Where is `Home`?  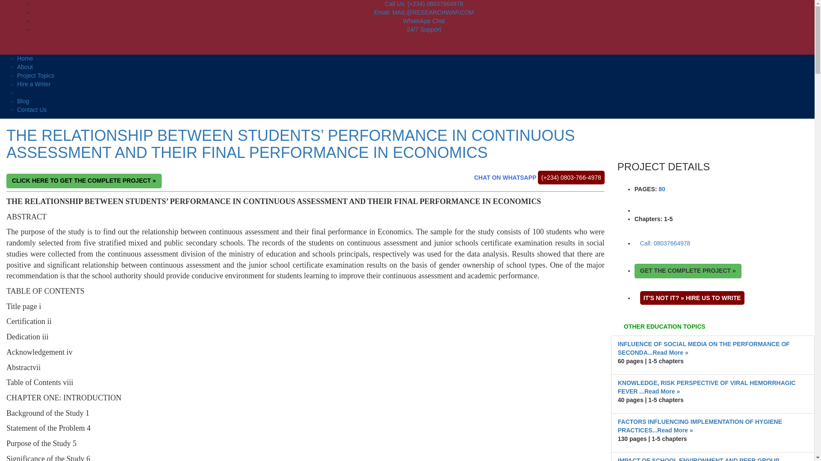 Home is located at coordinates (25, 58).